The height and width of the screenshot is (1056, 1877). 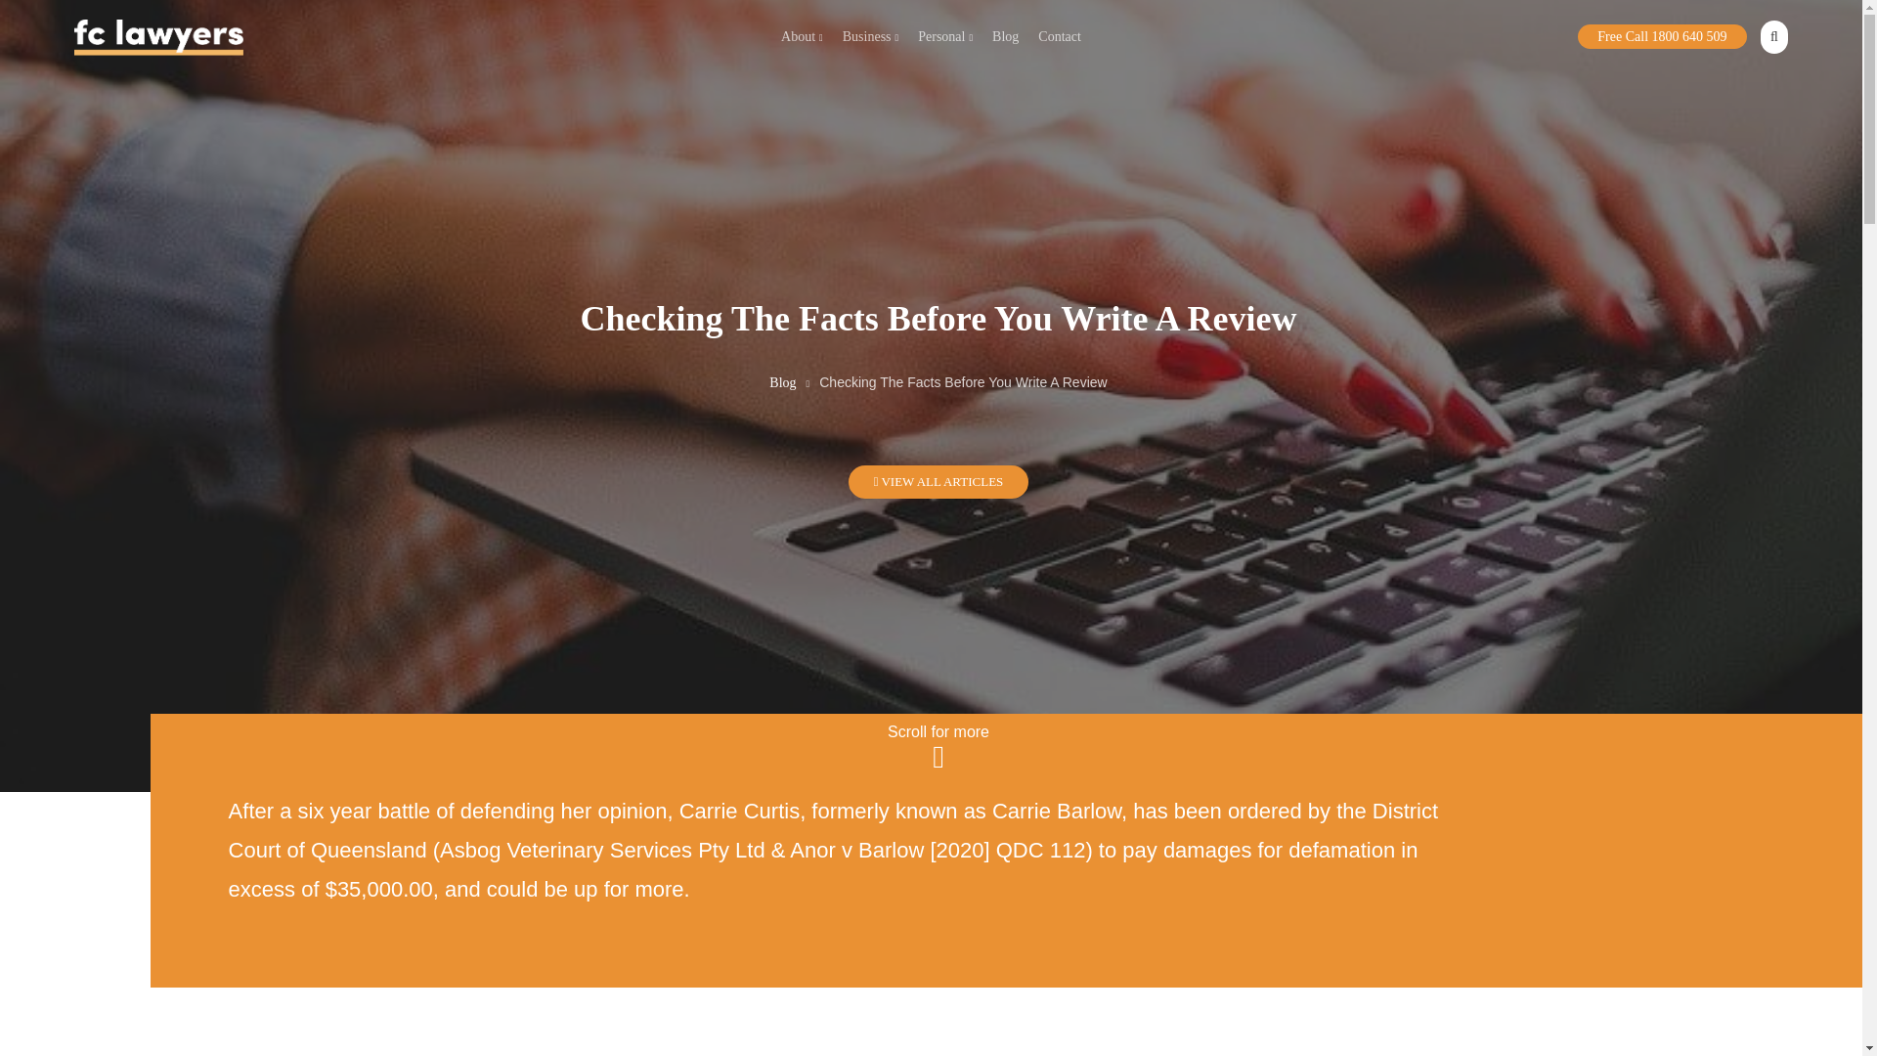 What do you see at coordinates (938, 747) in the screenshot?
I see `Scroll for more` at bounding box center [938, 747].